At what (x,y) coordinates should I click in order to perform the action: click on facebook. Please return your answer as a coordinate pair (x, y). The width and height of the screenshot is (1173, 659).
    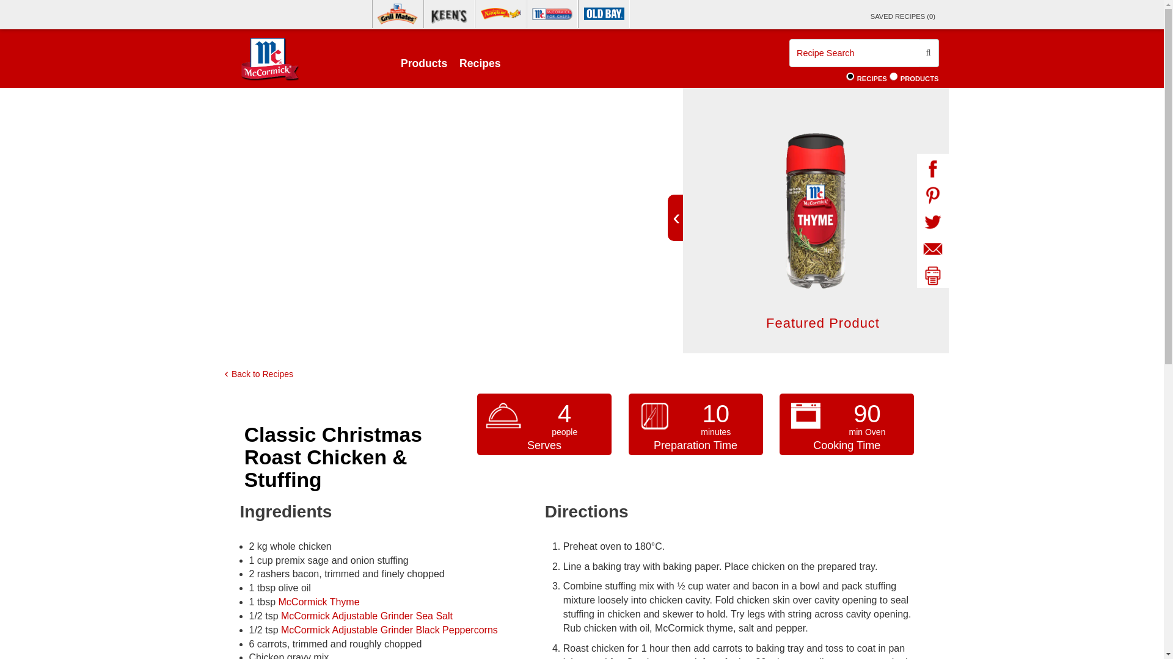
    Looking at the image, I should click on (932, 168).